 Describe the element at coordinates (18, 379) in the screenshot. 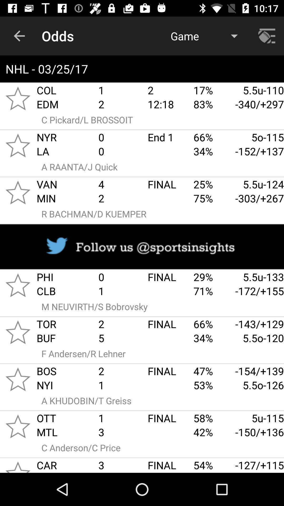

I see `favourite button` at that location.